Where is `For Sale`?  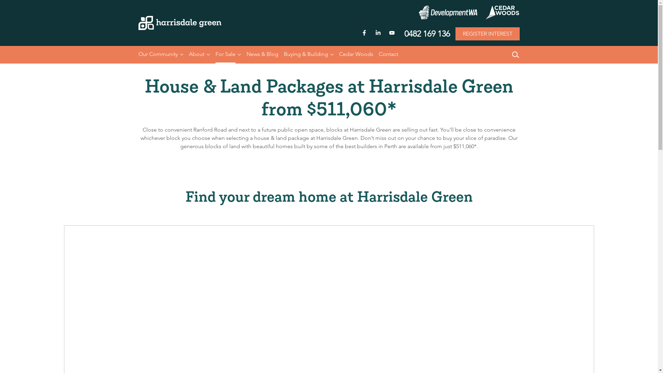
For Sale is located at coordinates (225, 55).